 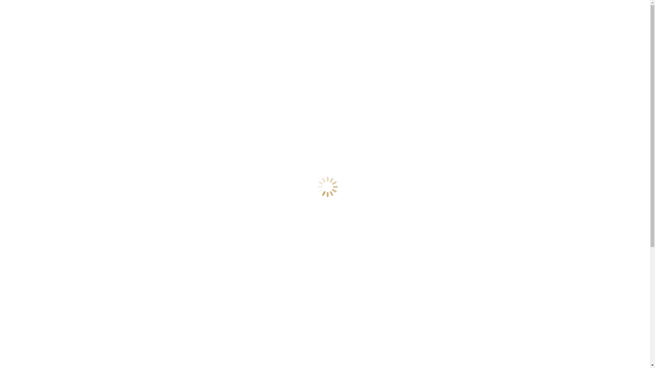 What do you see at coordinates (34, 147) in the screenshot?
I see `Onze producten` at bounding box center [34, 147].